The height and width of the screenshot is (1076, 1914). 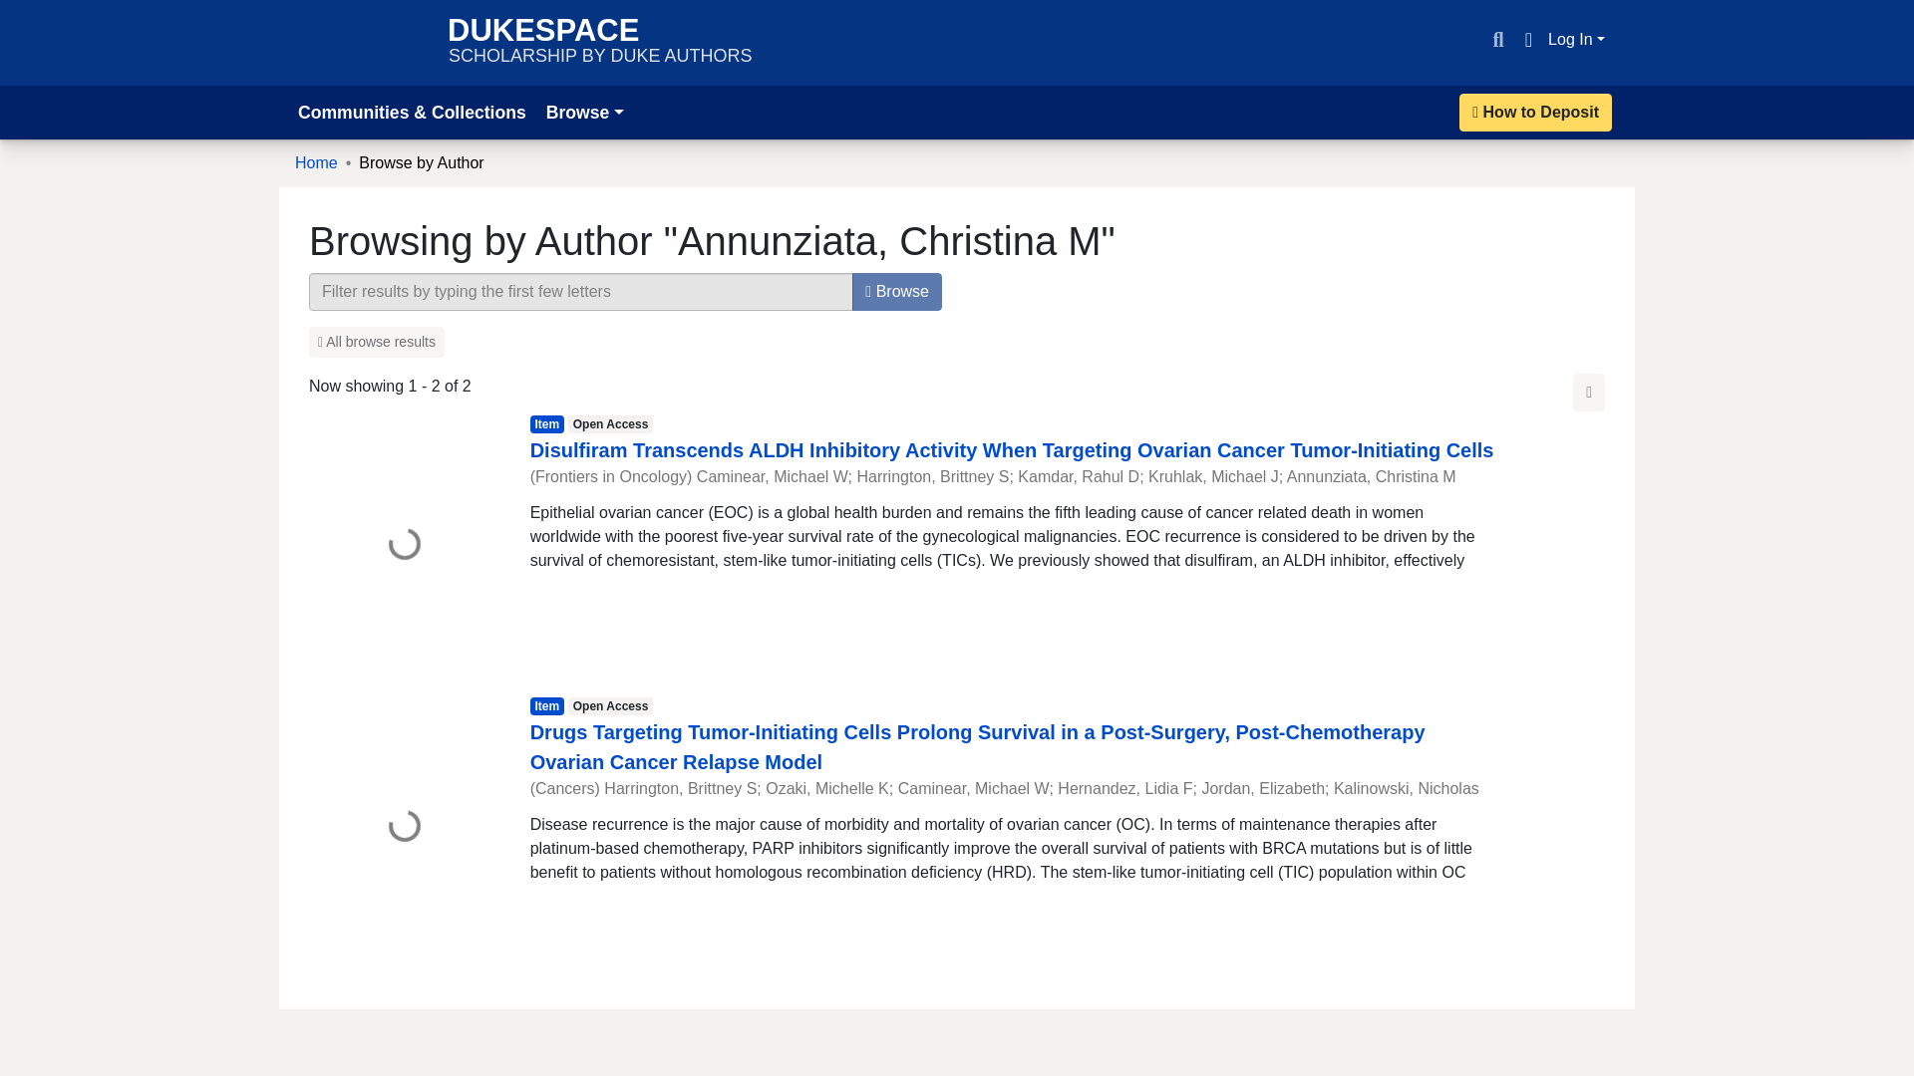 I want to click on Loading..., so click(x=584, y=112).